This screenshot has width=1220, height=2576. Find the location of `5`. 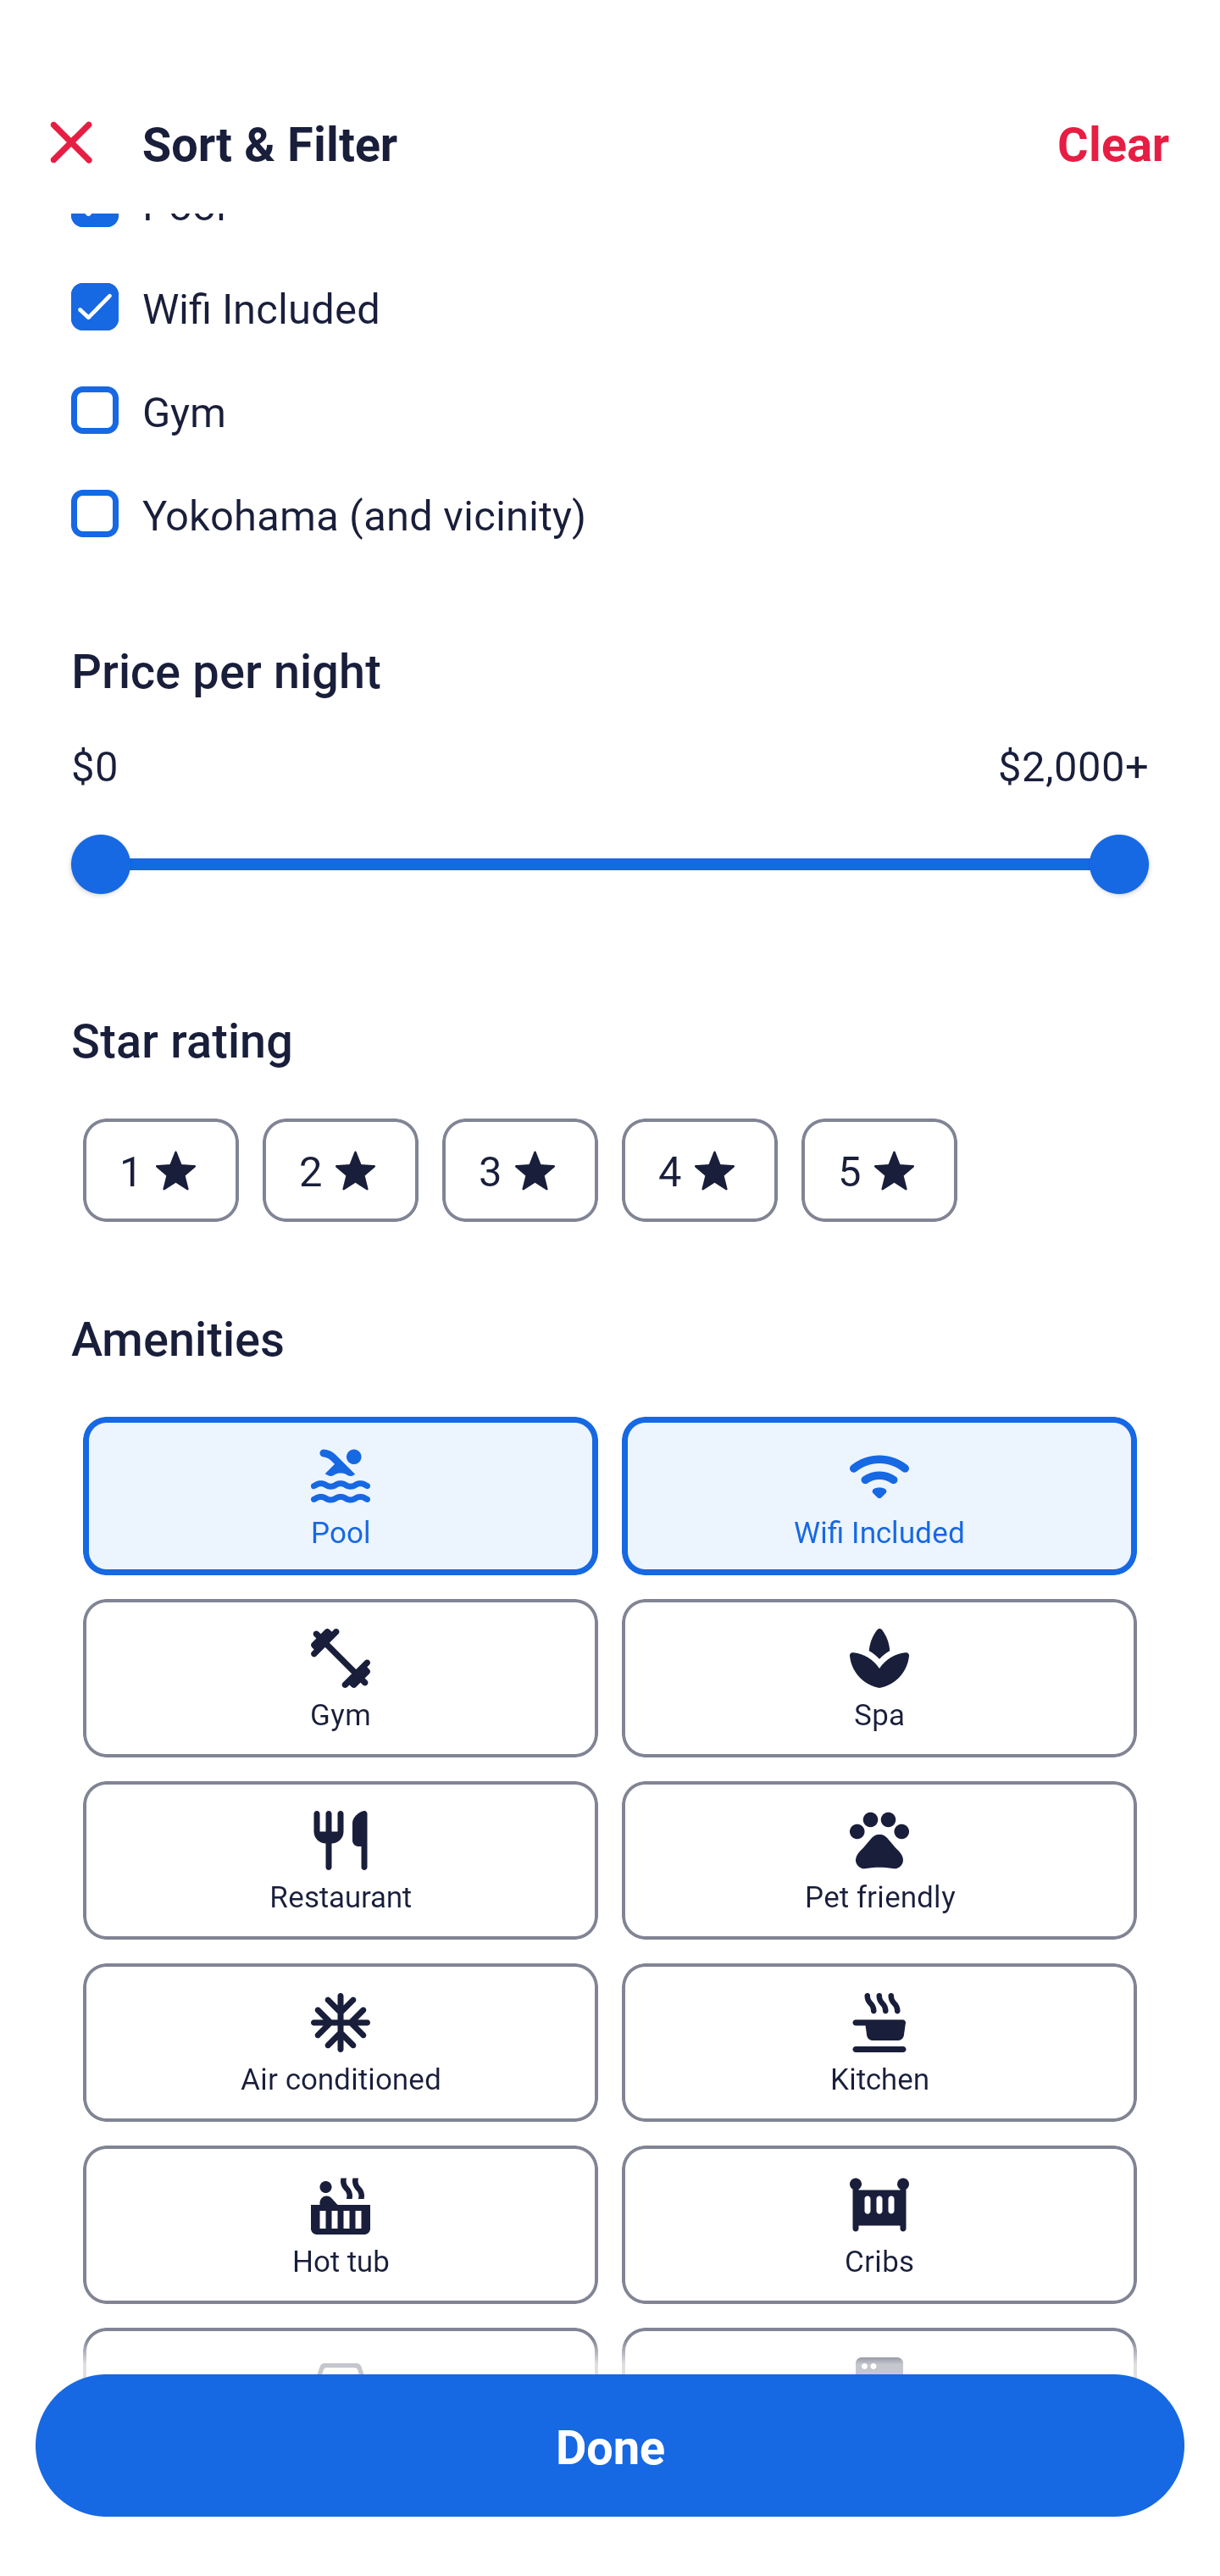

5 is located at coordinates (879, 1171).